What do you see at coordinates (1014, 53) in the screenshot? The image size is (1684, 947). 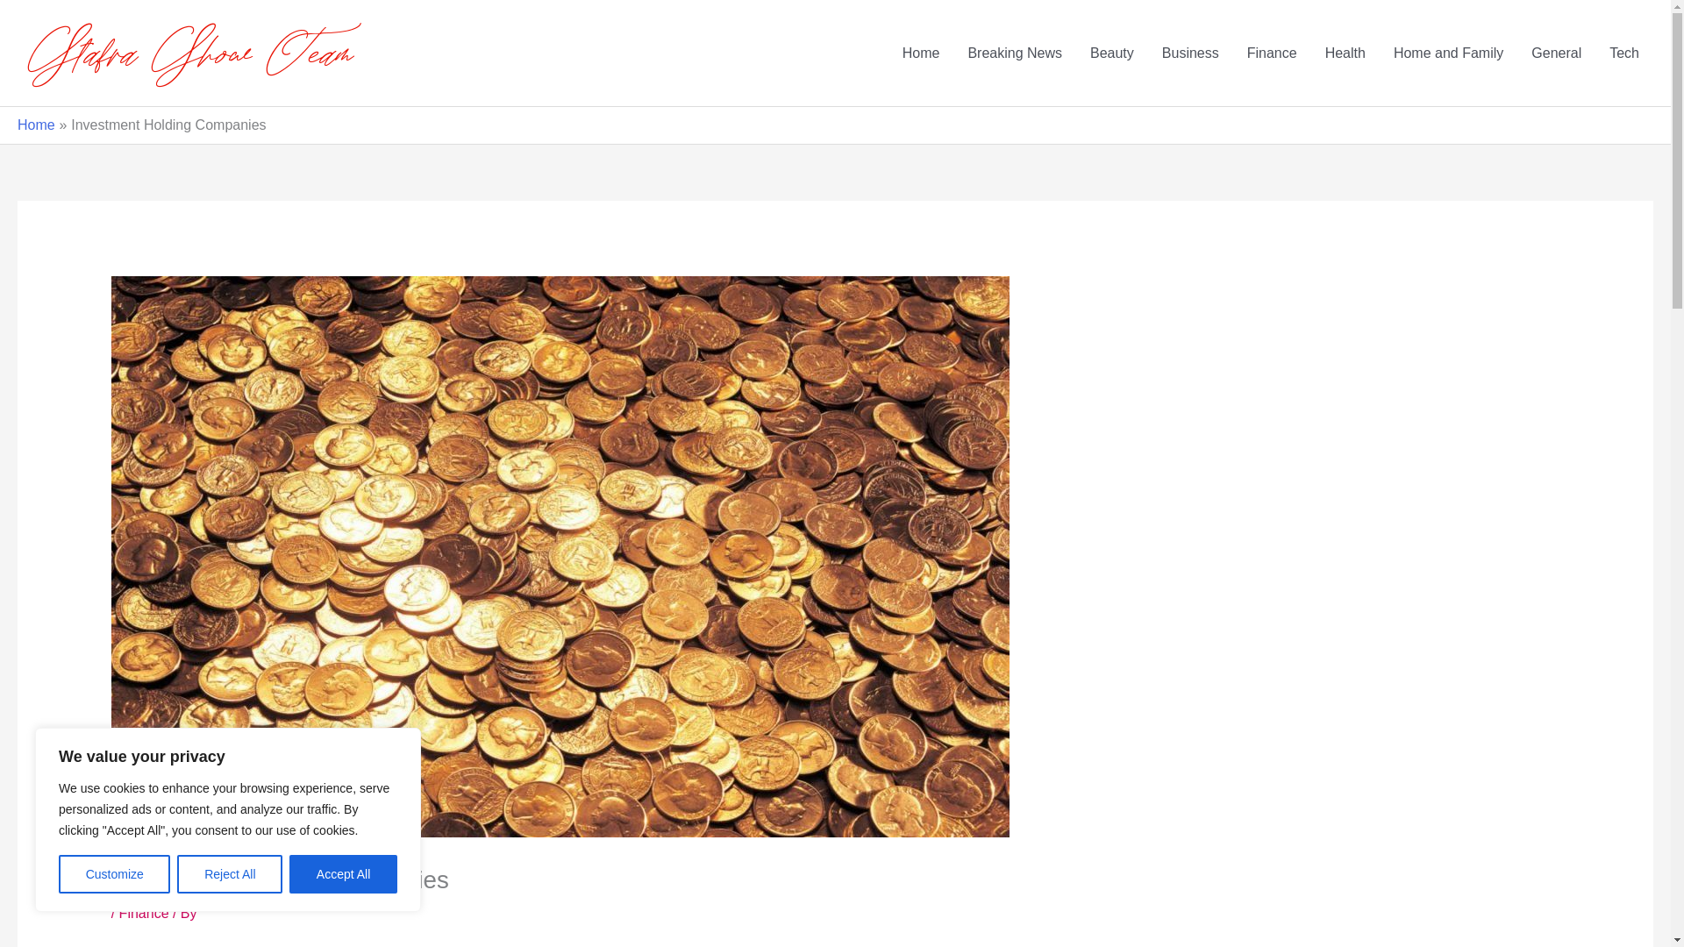 I see `Breaking News` at bounding box center [1014, 53].